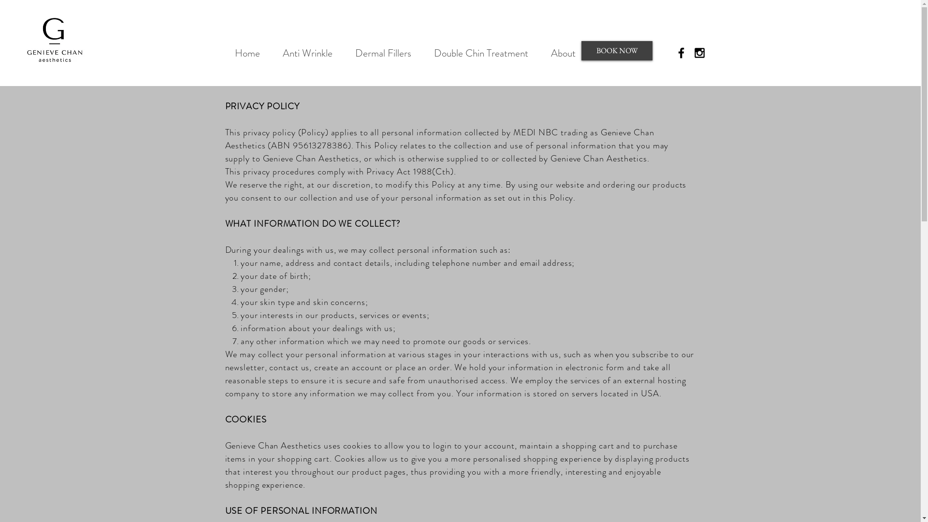 The height and width of the screenshot is (522, 928). I want to click on Anti Wrinkle, so click(308, 53).